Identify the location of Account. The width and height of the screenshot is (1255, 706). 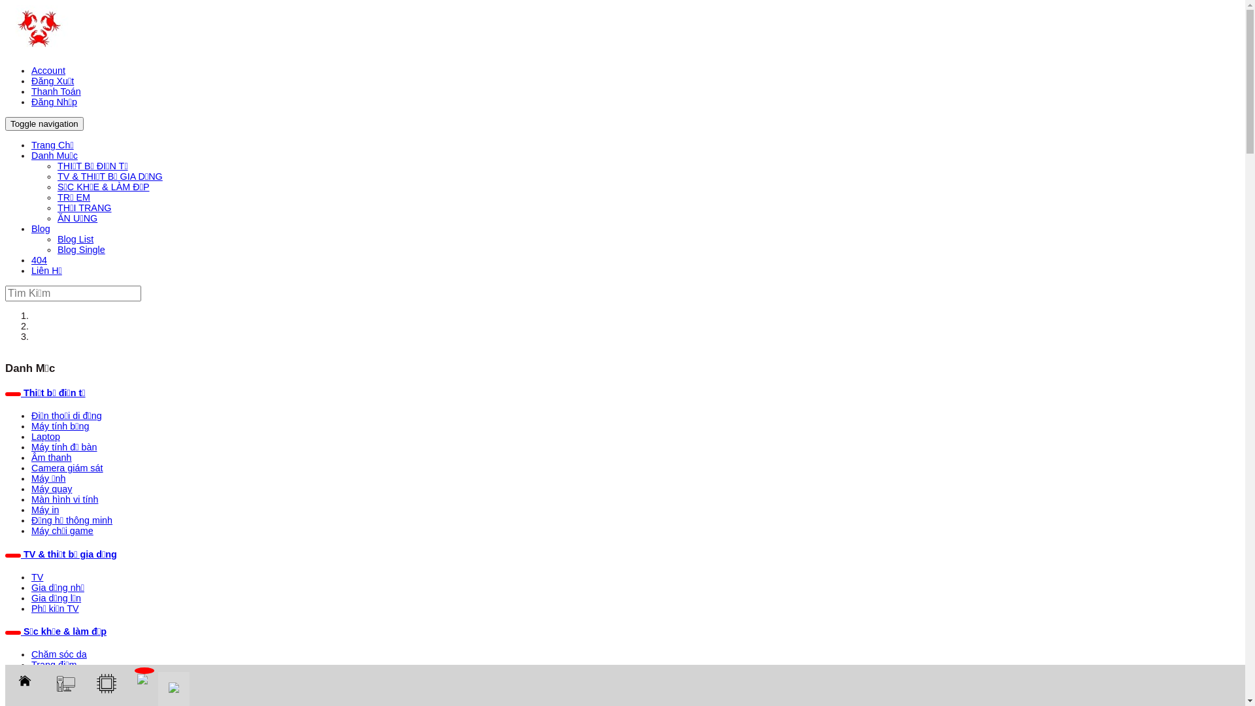
(48, 71).